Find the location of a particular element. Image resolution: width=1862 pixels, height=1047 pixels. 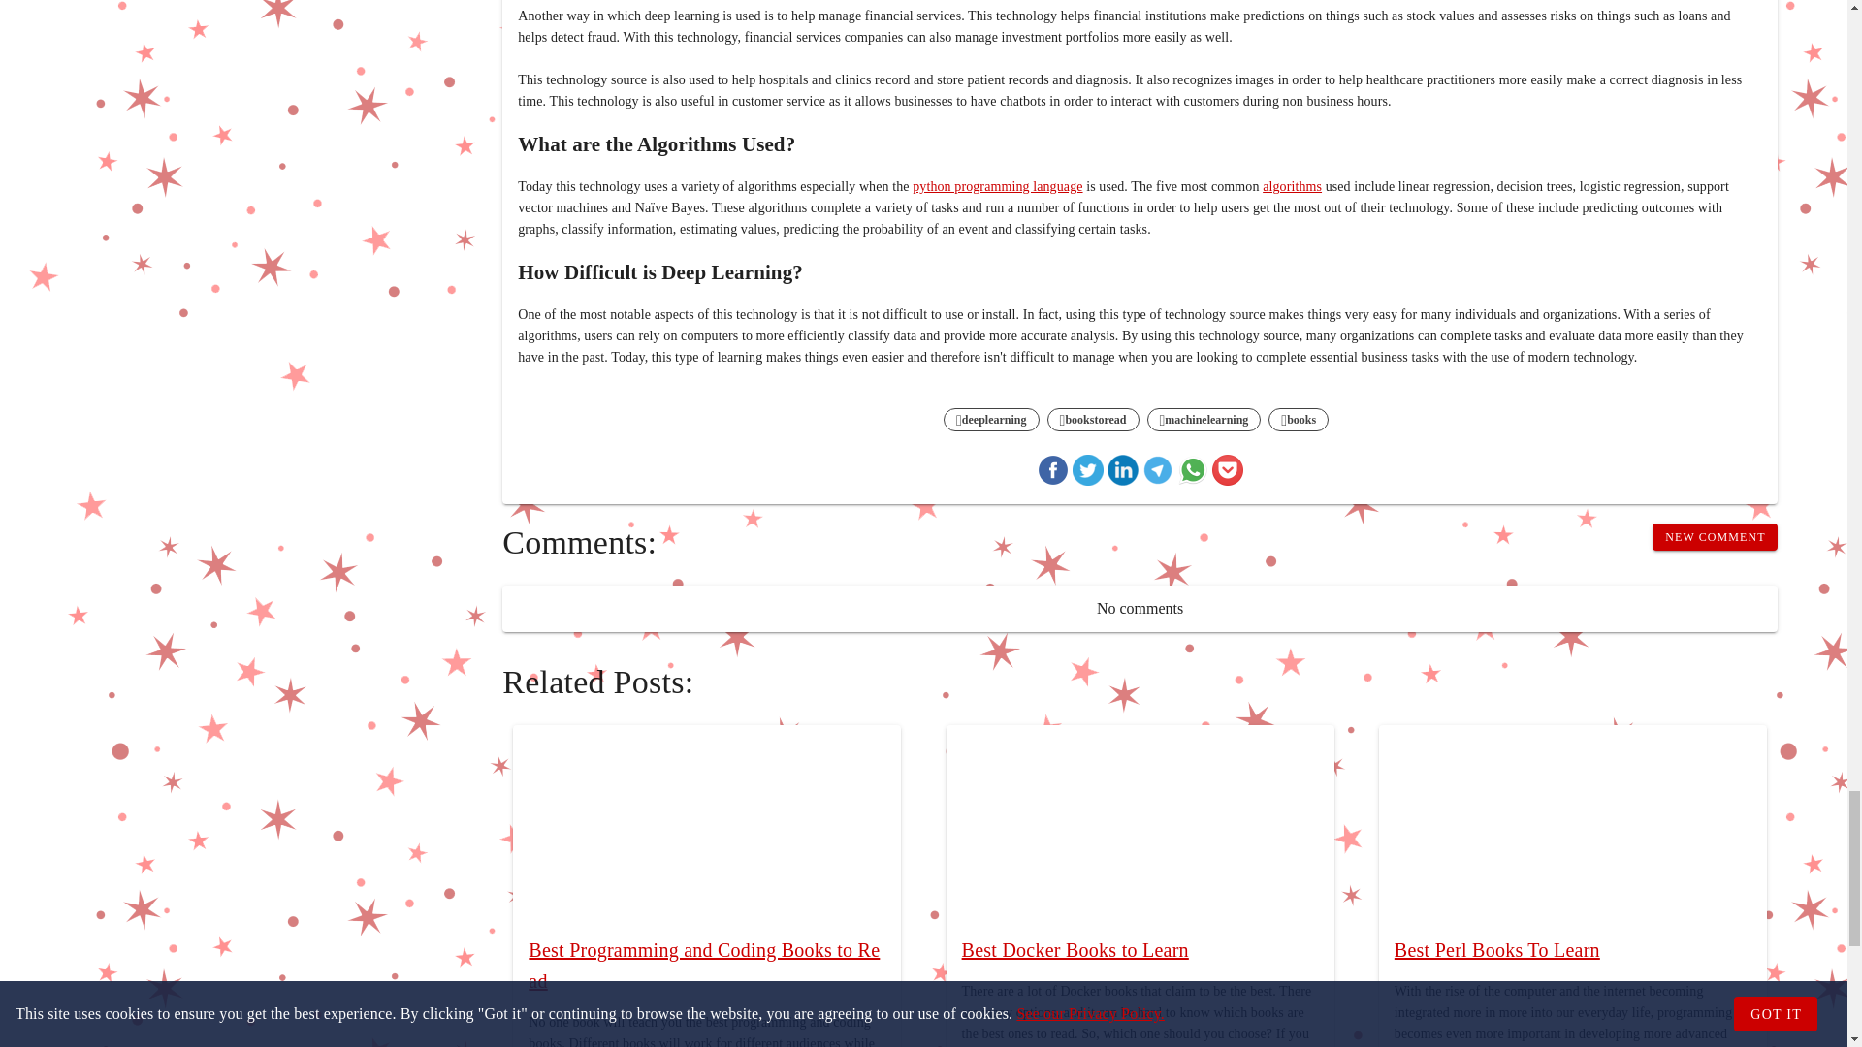

Facebook is located at coordinates (1053, 473).